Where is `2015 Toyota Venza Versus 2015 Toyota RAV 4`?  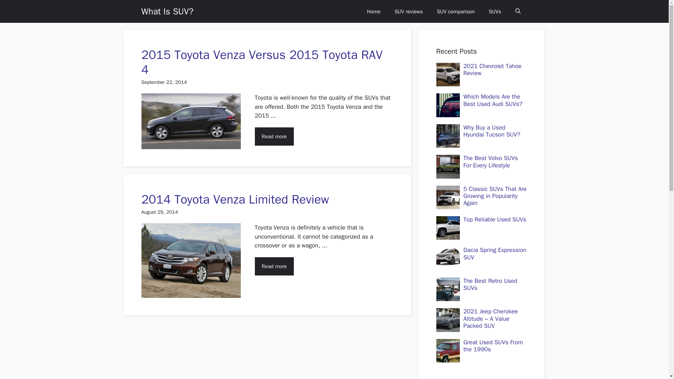 2015 Toyota Venza Versus 2015 Toyota RAV 4 is located at coordinates (261, 62).